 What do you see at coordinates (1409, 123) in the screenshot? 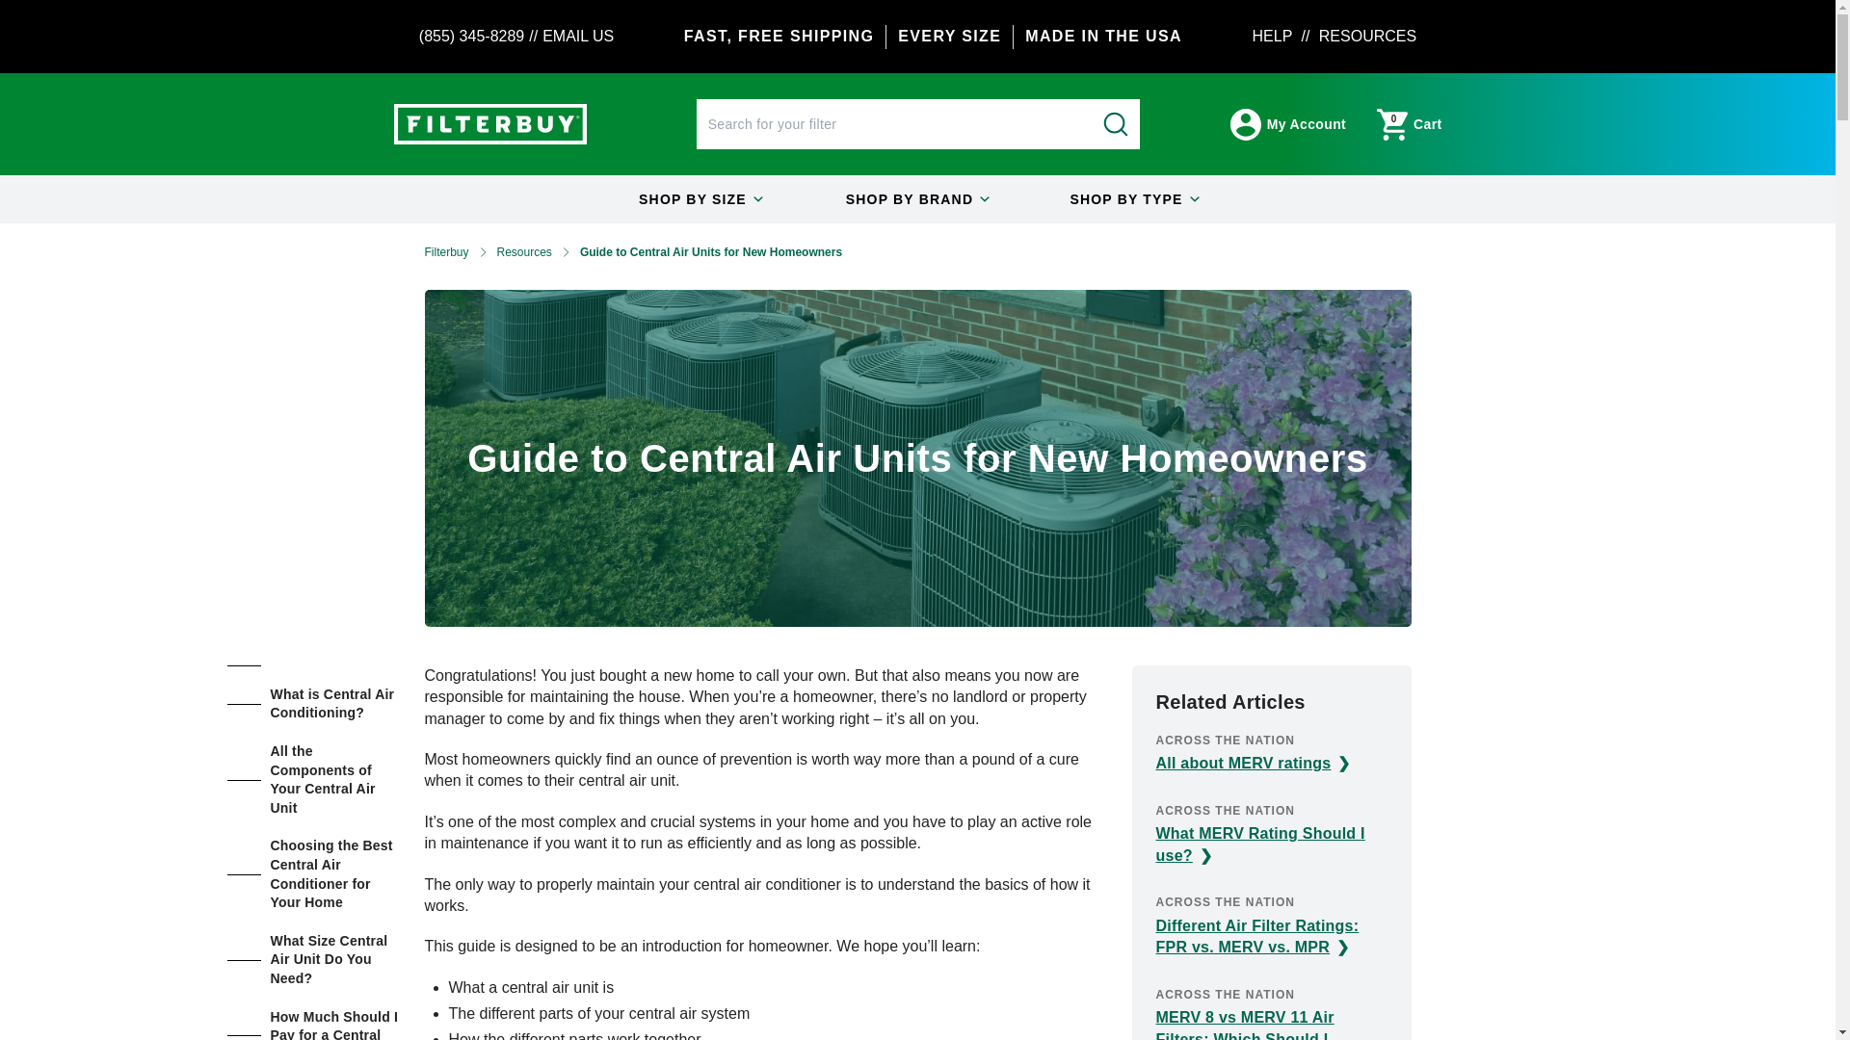
I see `View your shopping cart` at bounding box center [1409, 123].